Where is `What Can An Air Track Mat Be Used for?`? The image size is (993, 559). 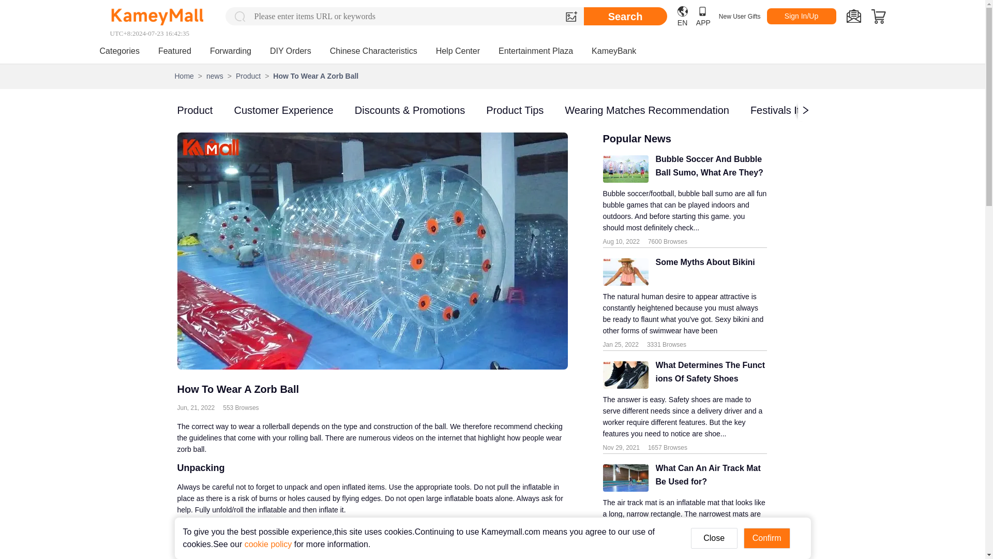
What Can An Air Track Mat Be Used for? is located at coordinates (708, 477).